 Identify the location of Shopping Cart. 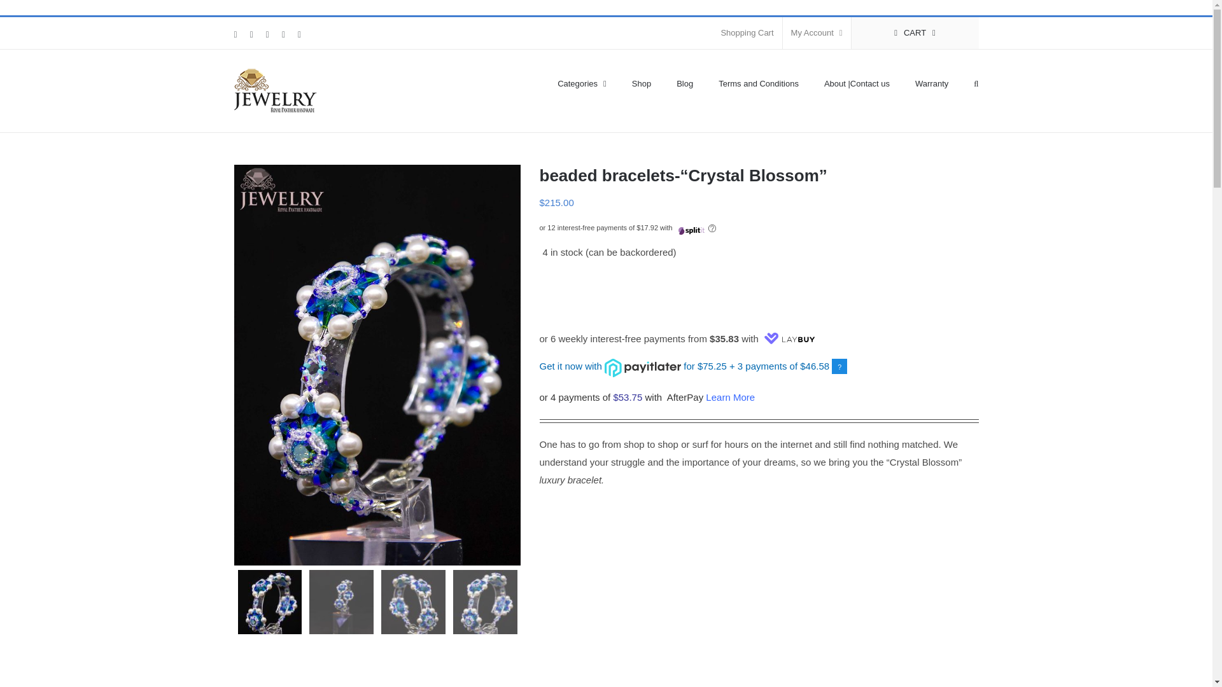
(747, 33).